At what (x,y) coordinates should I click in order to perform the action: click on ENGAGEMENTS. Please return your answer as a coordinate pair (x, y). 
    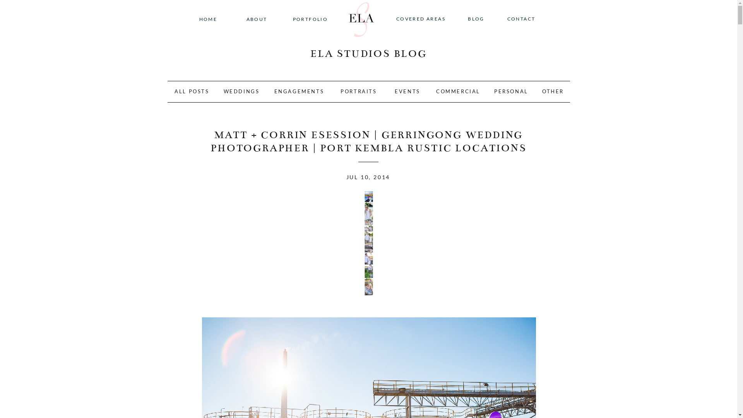
    Looking at the image, I should click on (299, 93).